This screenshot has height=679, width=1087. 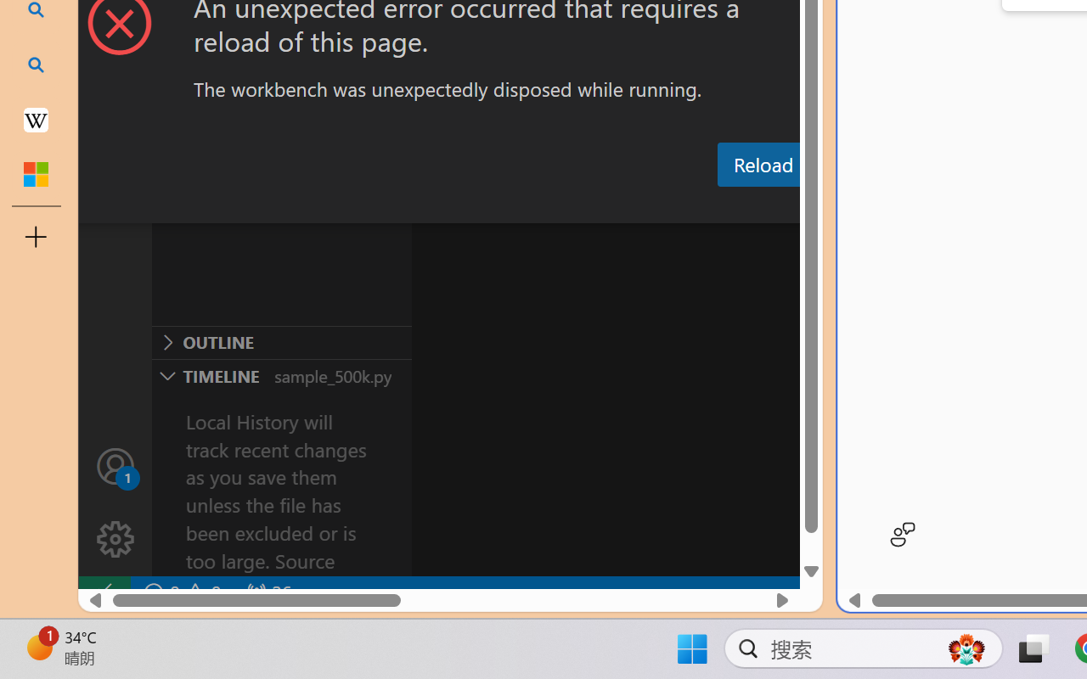 I want to click on remote, so click(x=104, y=592).